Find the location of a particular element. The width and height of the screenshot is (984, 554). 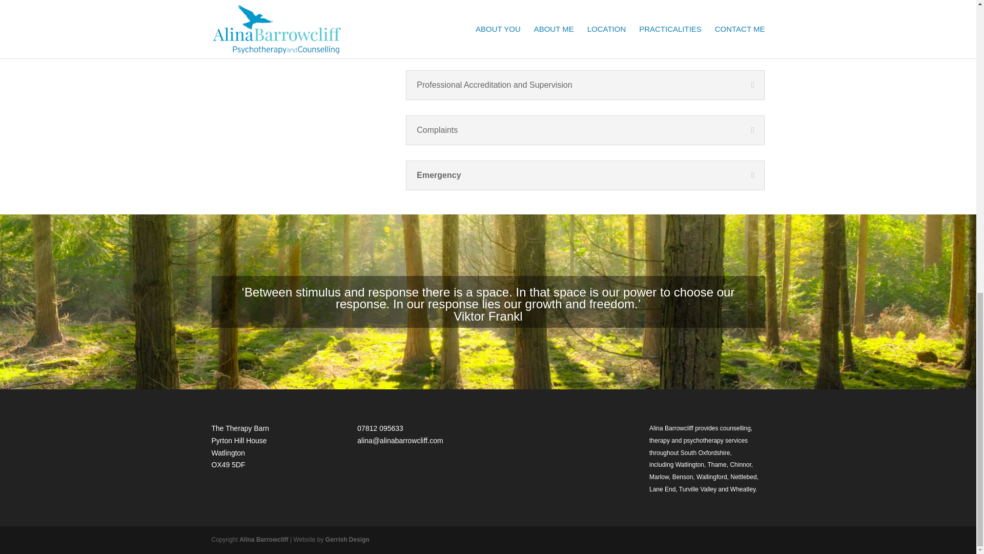

Gerrish Design is located at coordinates (347, 540).